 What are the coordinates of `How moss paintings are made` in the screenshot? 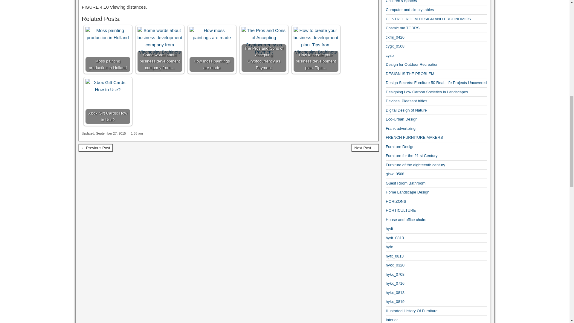 It's located at (212, 34).